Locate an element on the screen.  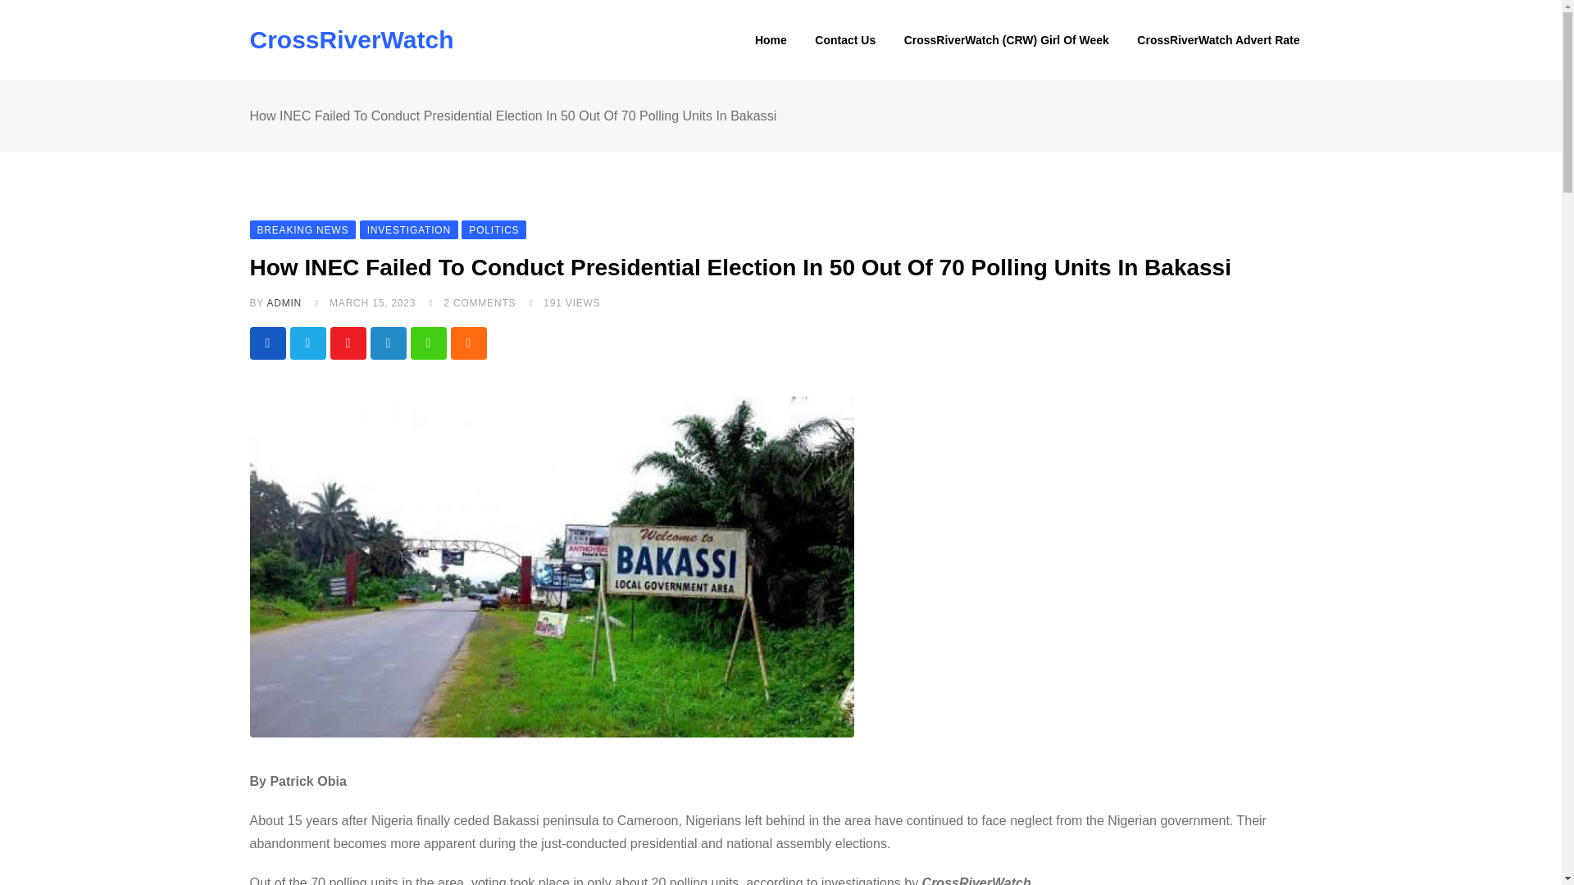
CrossRiverWatch is located at coordinates (351, 39).